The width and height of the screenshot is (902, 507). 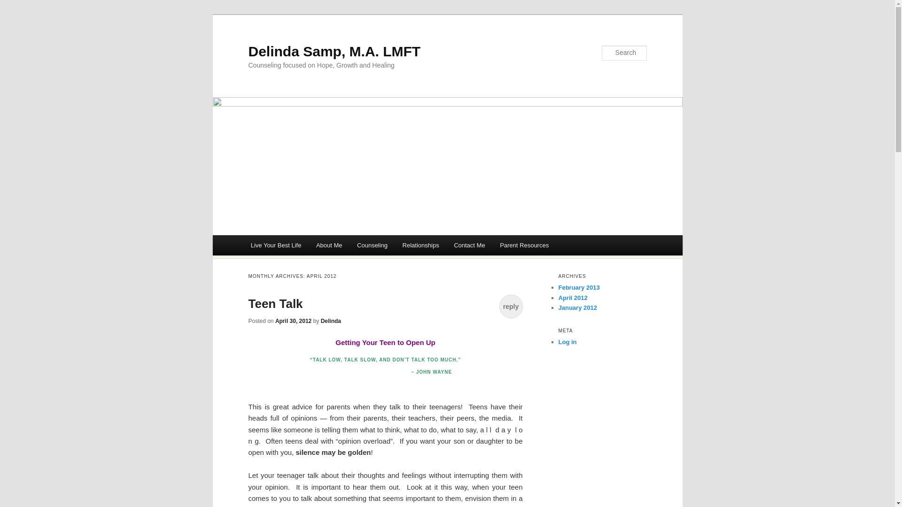 I want to click on April 30, 2012, so click(x=293, y=321).